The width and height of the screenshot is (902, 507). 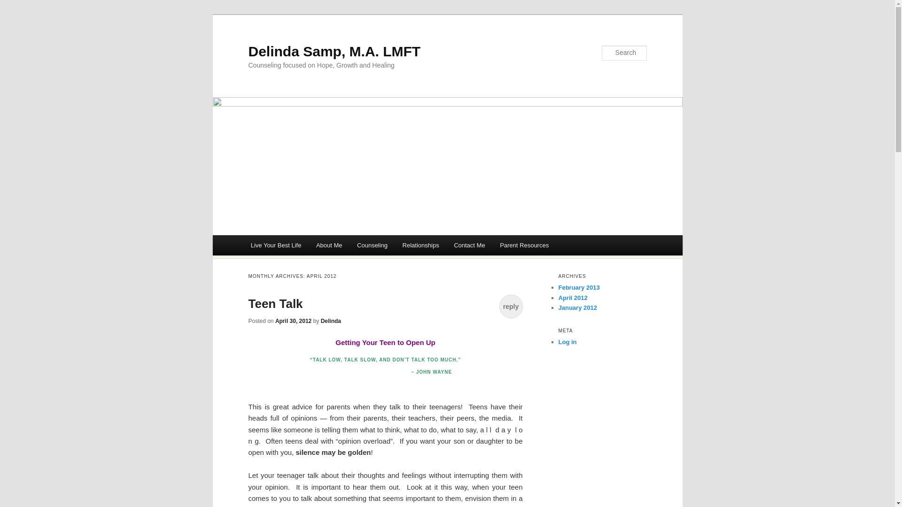 I want to click on April 30, 2012, so click(x=293, y=321).